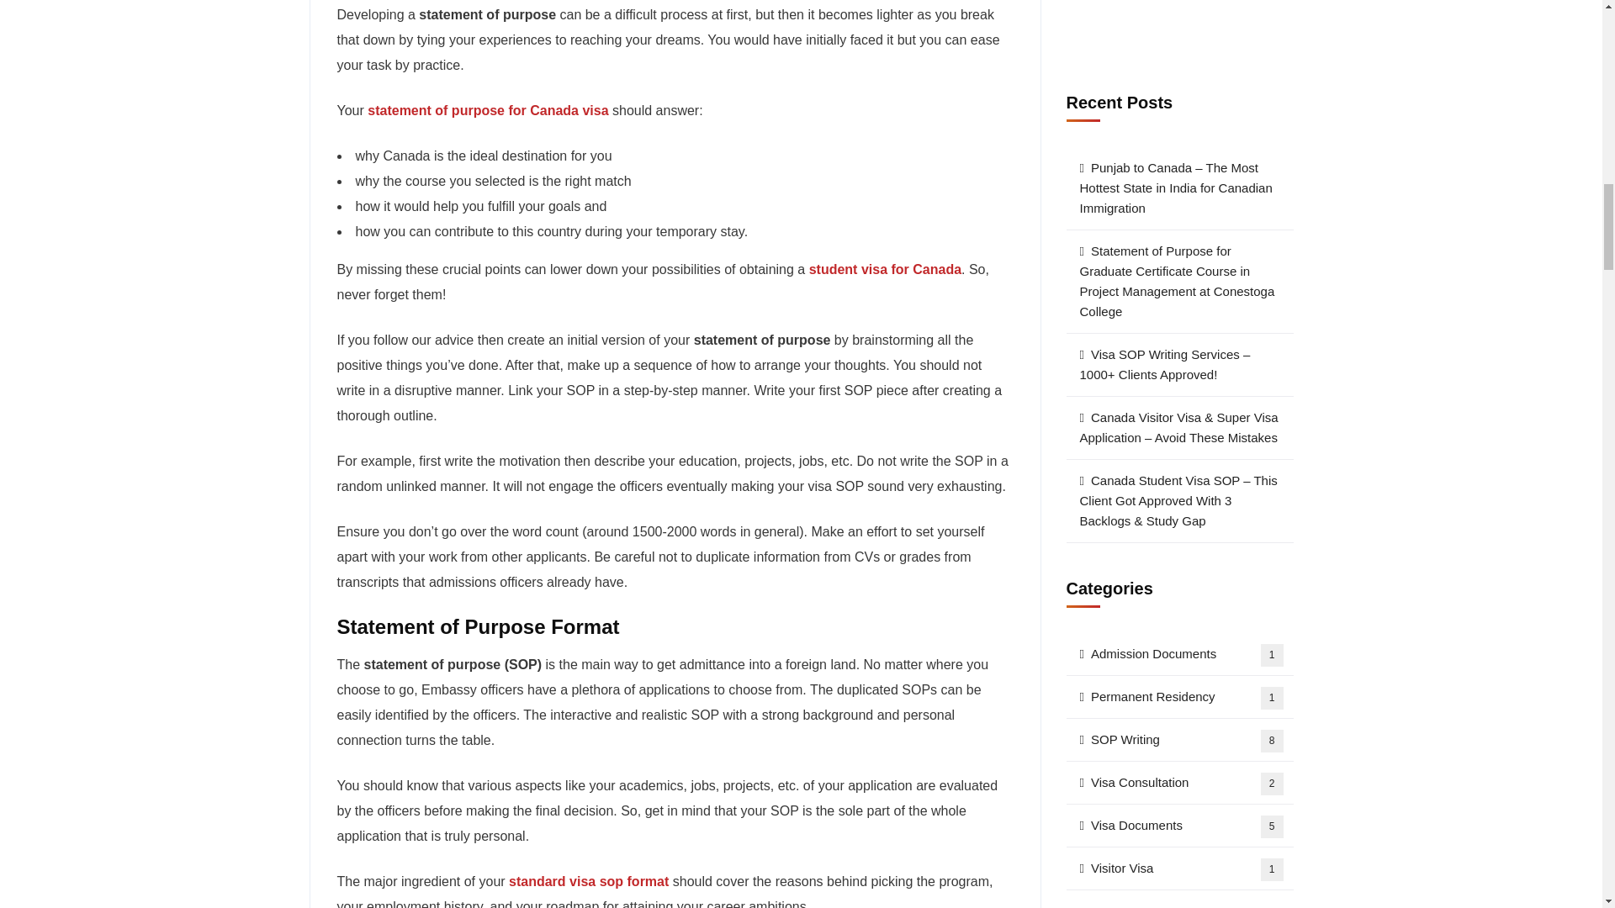  I want to click on standard visa sop format, so click(588, 881).